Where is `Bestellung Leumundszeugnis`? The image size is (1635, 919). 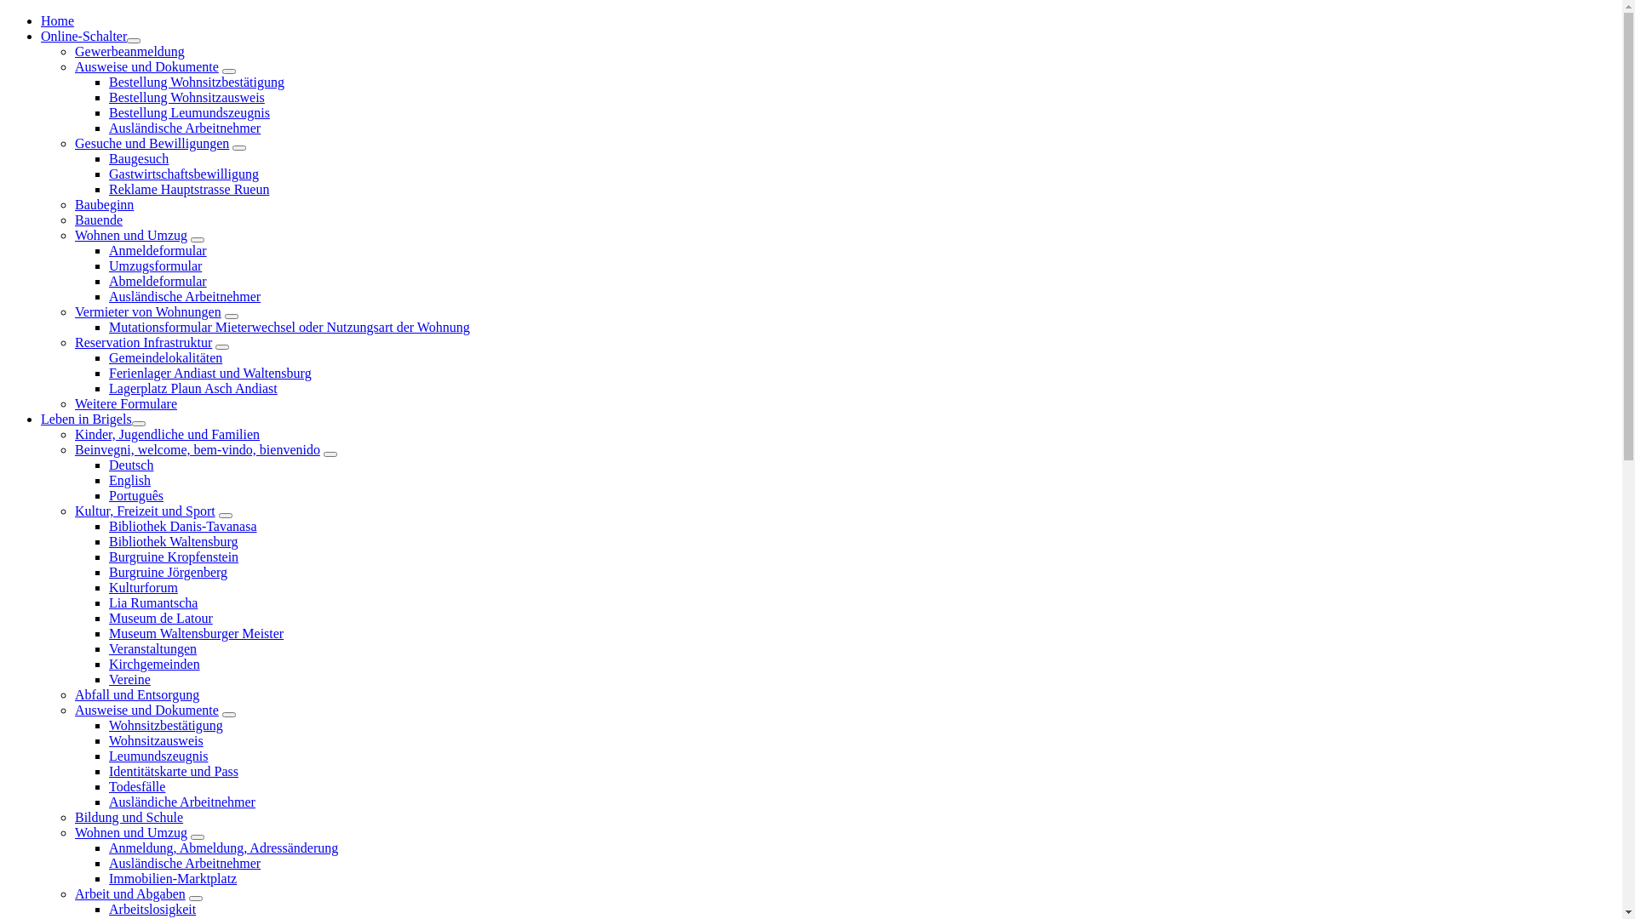
Bestellung Leumundszeugnis is located at coordinates (189, 112).